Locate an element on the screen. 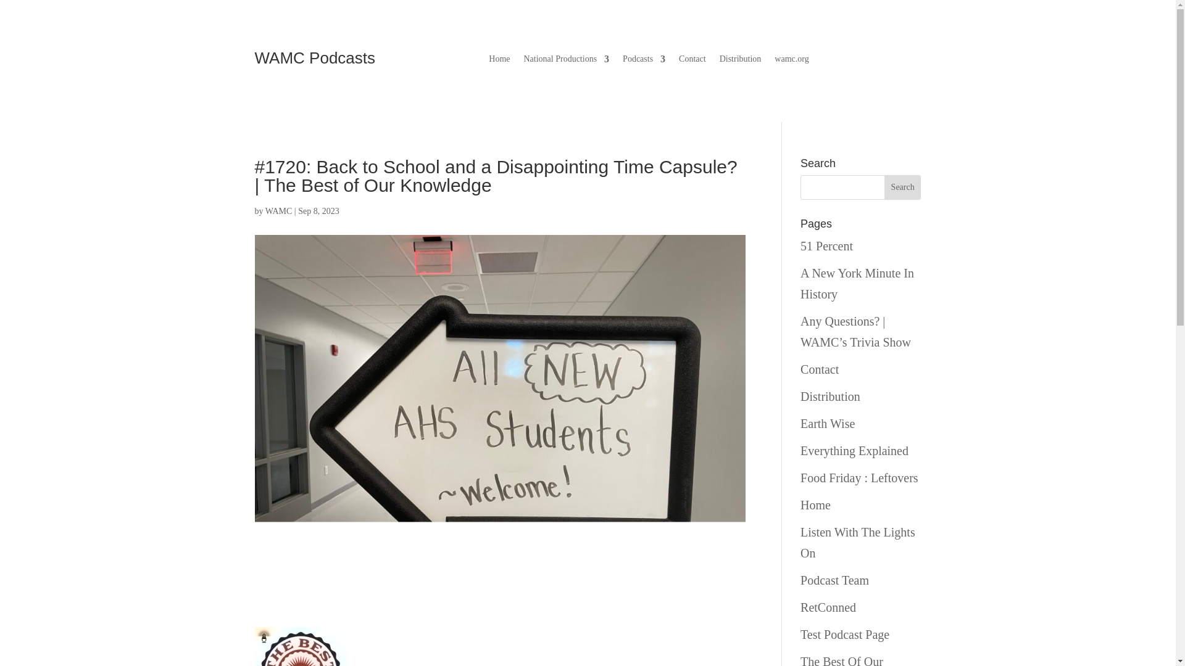 Image resolution: width=1185 pixels, height=666 pixels. Podcasts is located at coordinates (644, 62).